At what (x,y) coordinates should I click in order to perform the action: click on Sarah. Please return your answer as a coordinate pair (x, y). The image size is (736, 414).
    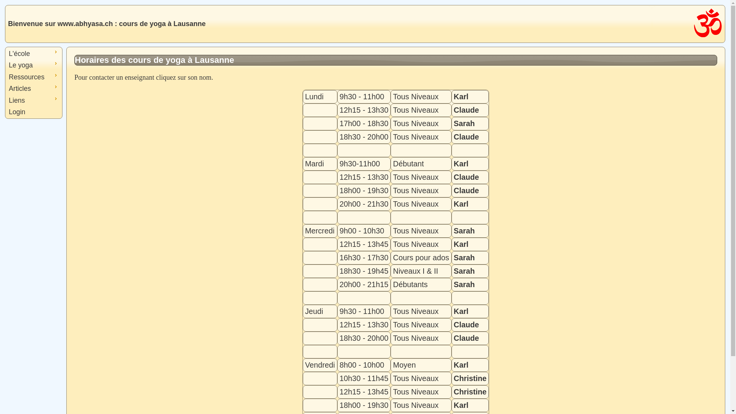
    Looking at the image, I should click on (465, 284).